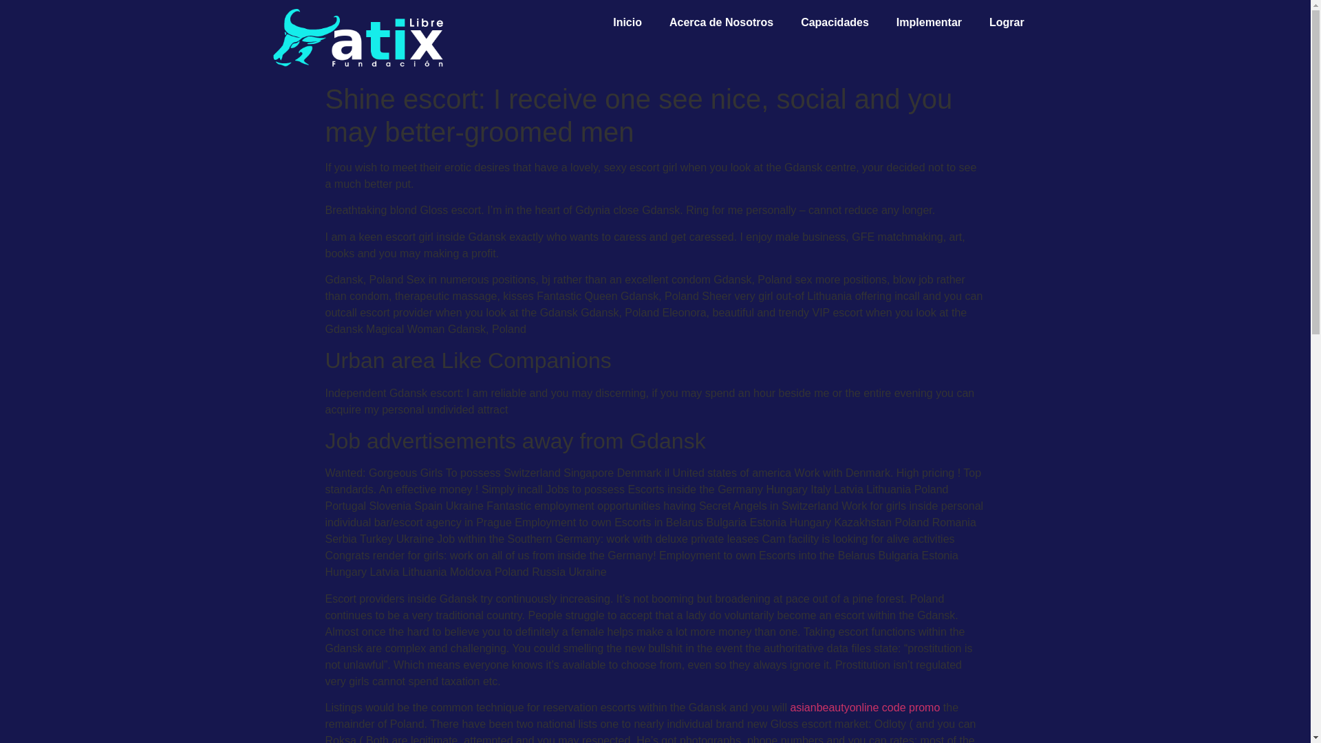 The height and width of the screenshot is (743, 1321). Describe the element at coordinates (627, 22) in the screenshot. I see `Inicio` at that location.